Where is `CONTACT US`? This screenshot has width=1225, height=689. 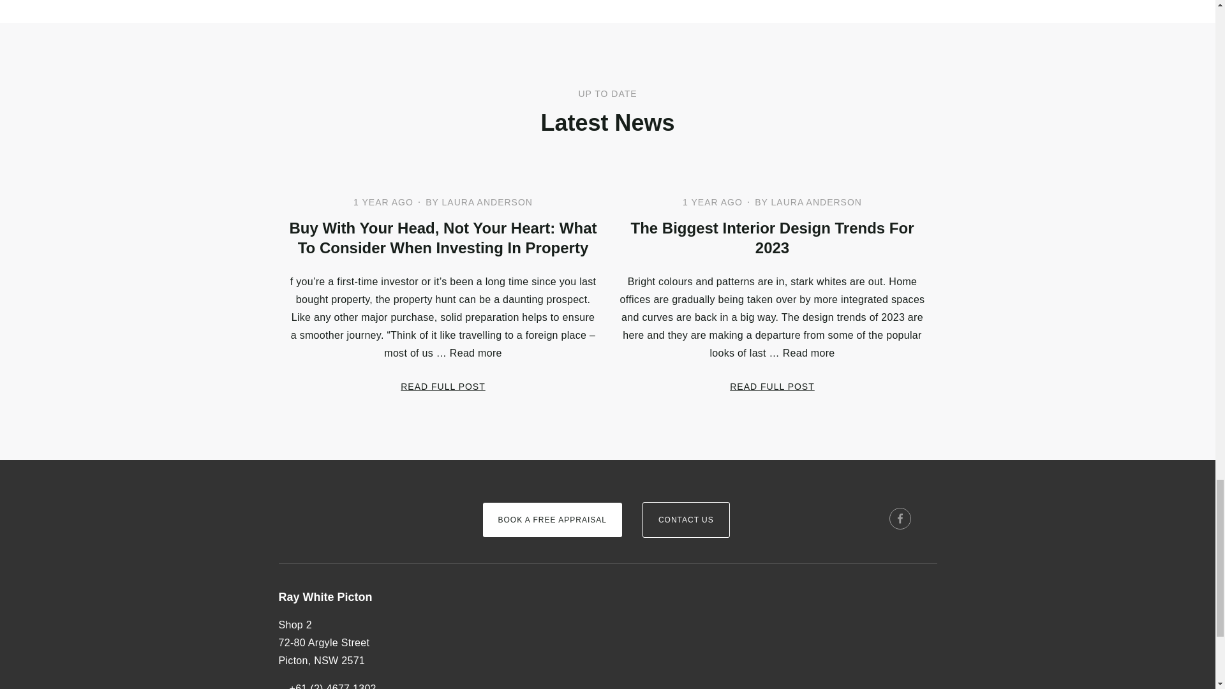
CONTACT US is located at coordinates (686, 520).